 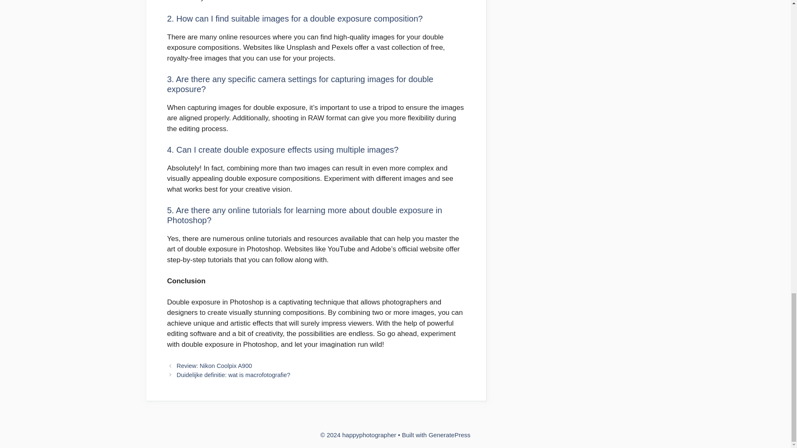 I want to click on GeneratePress, so click(x=449, y=435).